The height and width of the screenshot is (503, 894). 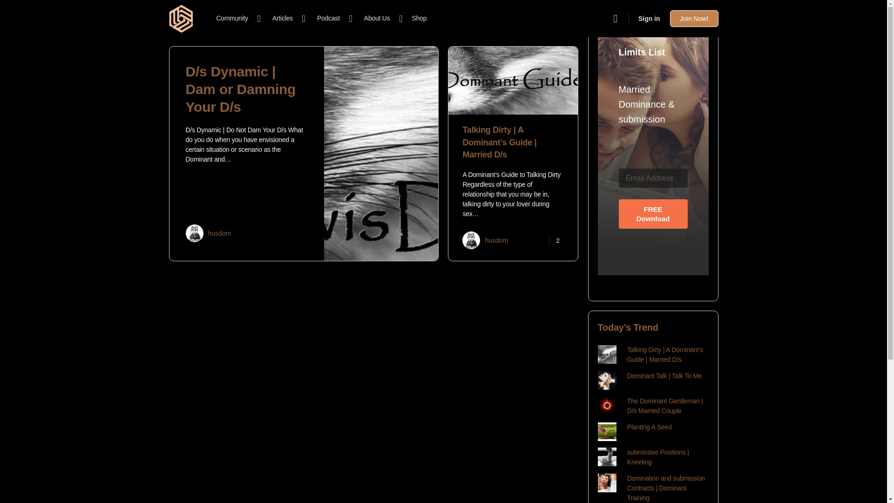 I want to click on Planting A Seed, so click(x=650, y=427).